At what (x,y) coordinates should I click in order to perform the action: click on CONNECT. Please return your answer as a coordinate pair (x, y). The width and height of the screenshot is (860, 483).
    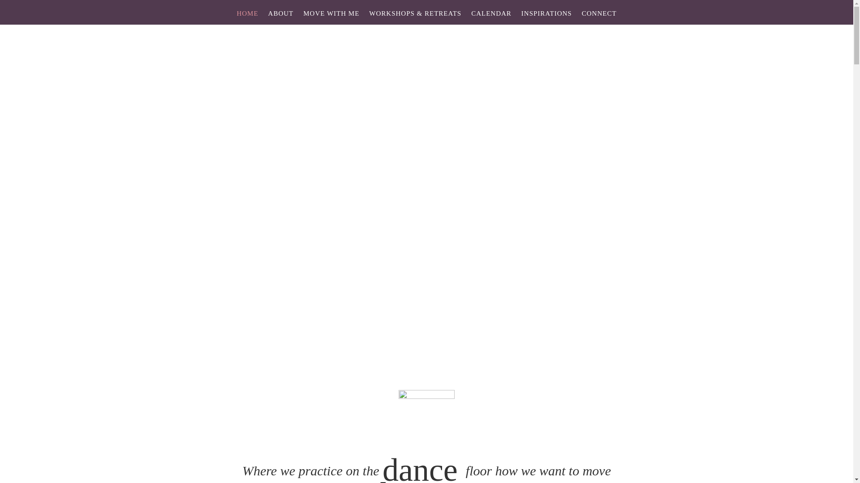
    Looking at the image, I should click on (599, 17).